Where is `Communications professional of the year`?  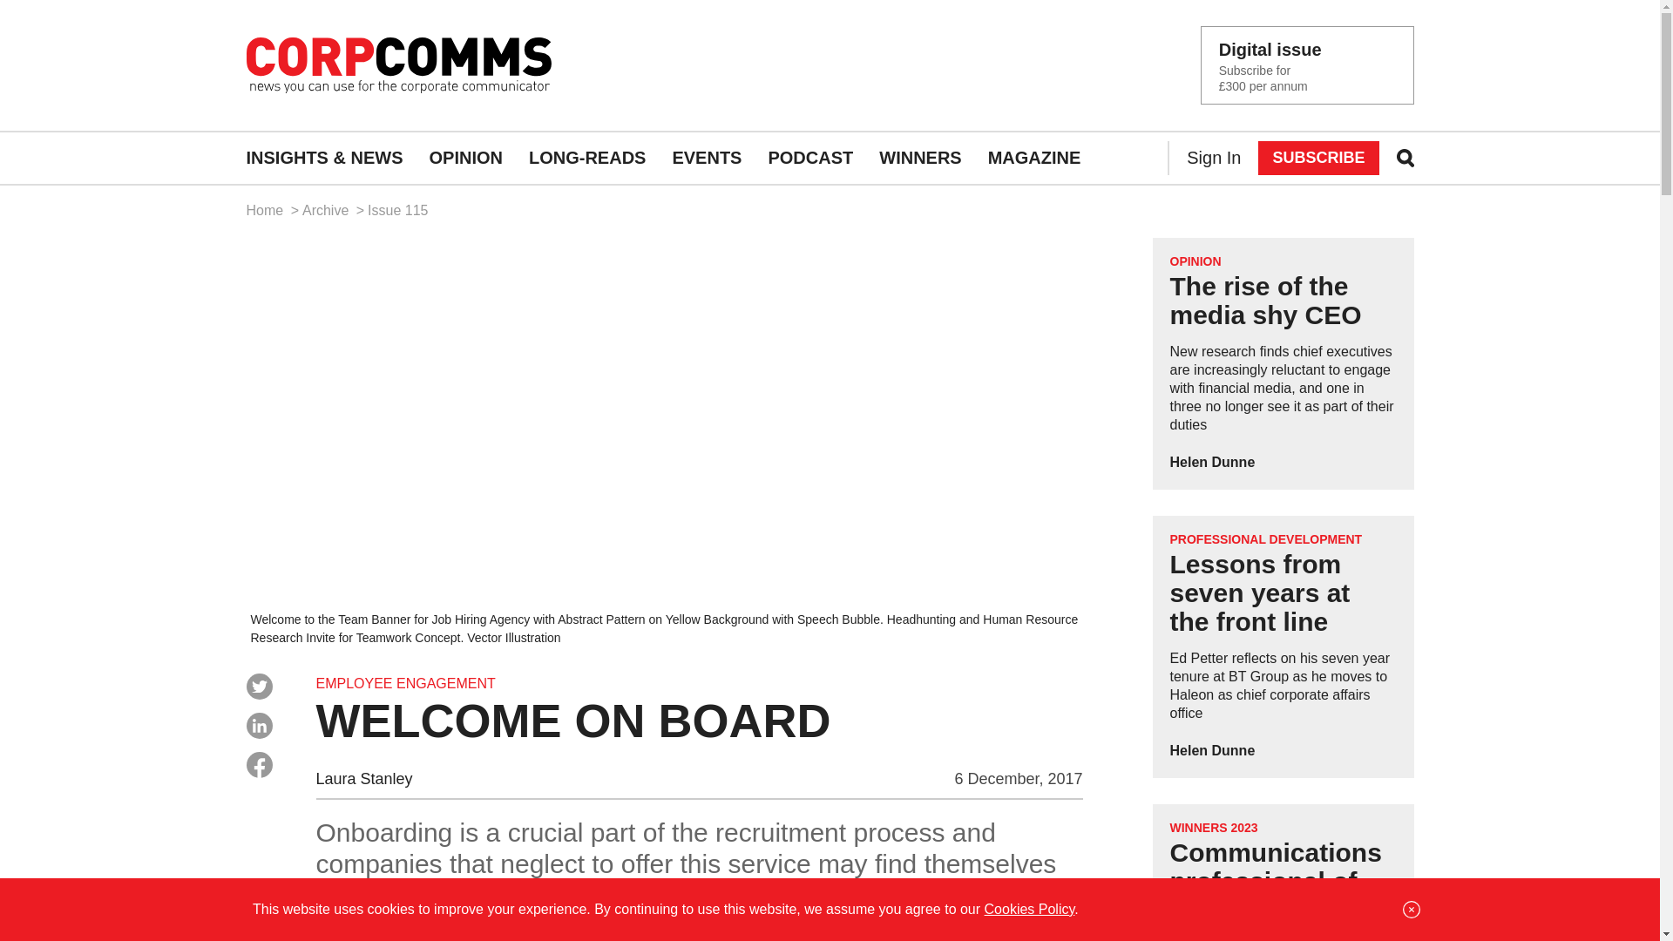 Communications professional of the year is located at coordinates (1276, 881).